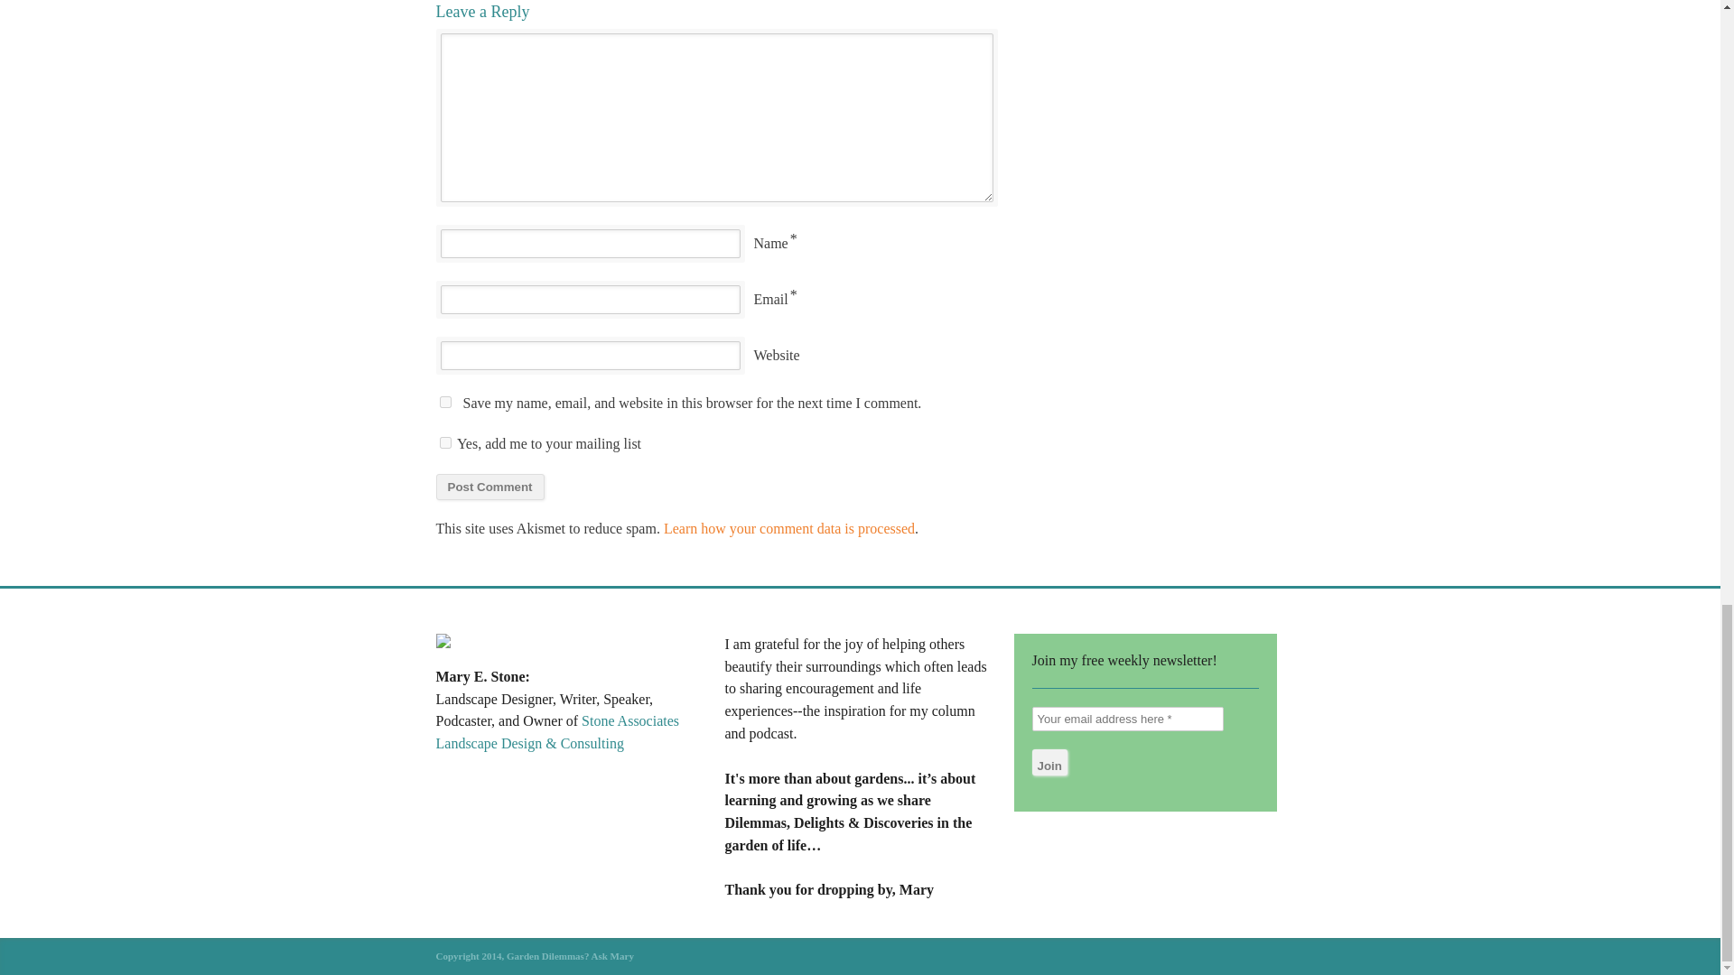  Describe the element at coordinates (1127, 719) in the screenshot. I see `Your email address here` at that location.